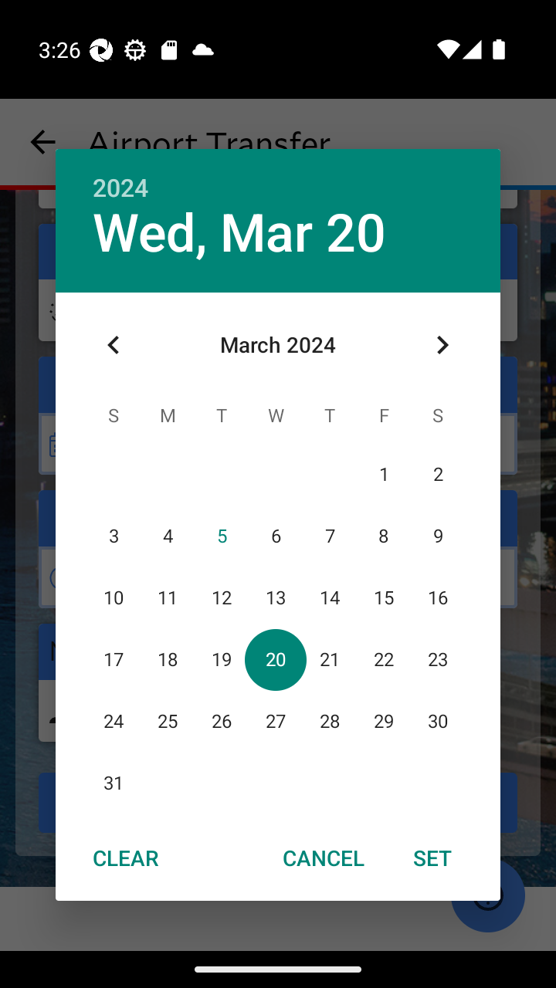 The width and height of the screenshot is (556, 988). I want to click on 19 19 March 2024, so click(221, 659).